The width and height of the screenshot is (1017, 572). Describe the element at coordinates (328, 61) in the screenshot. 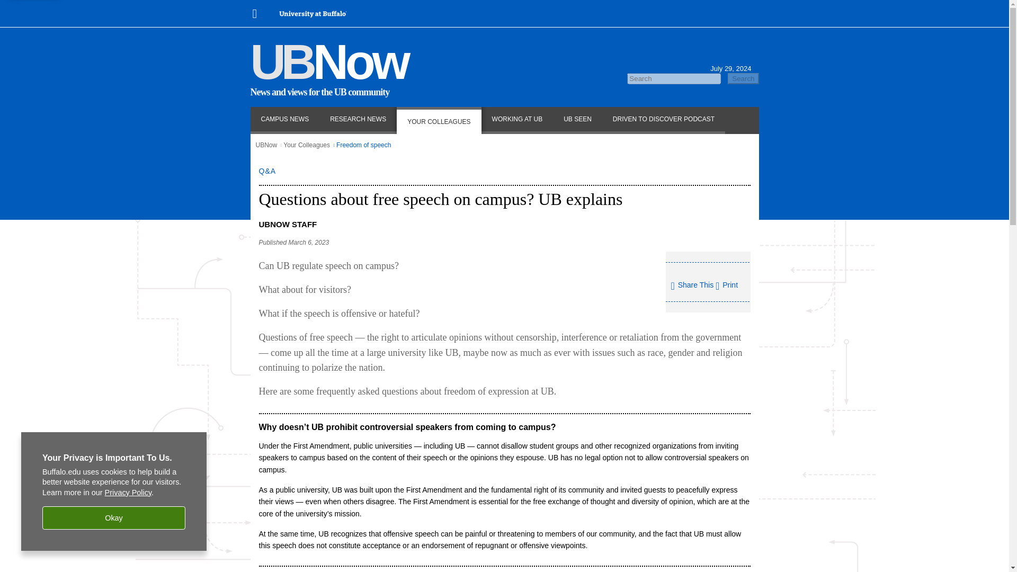

I see `UBNow` at that location.